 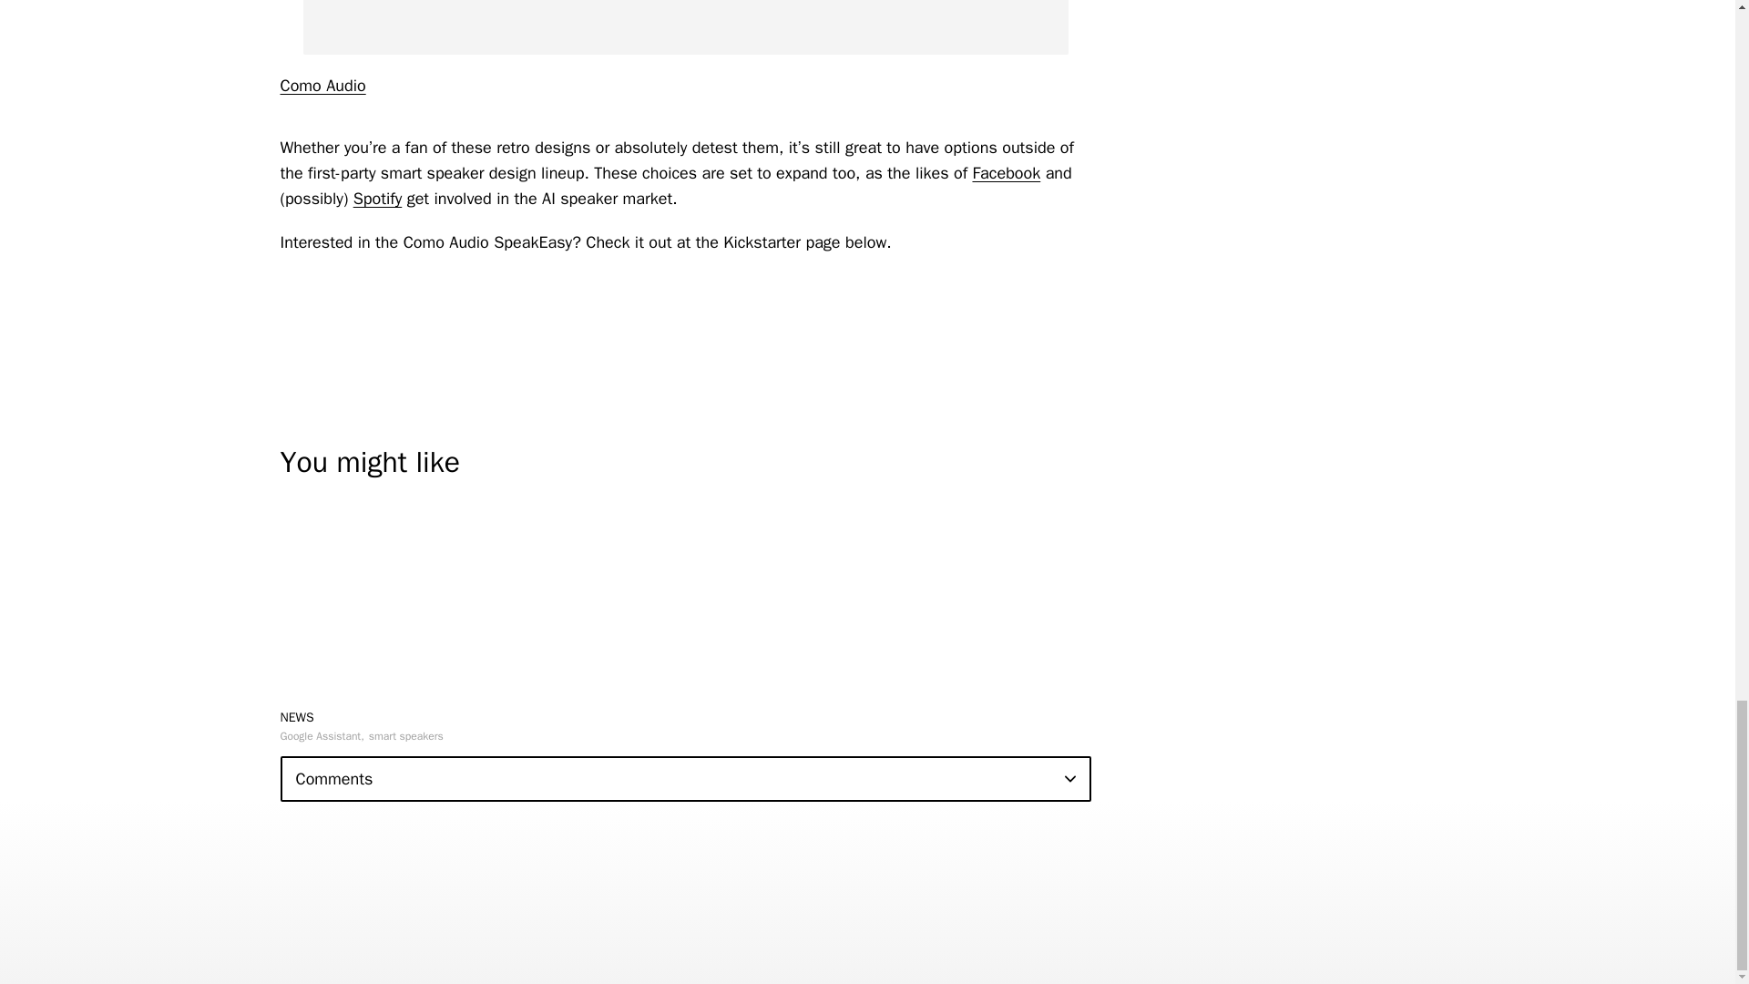 What do you see at coordinates (322, 736) in the screenshot?
I see `Google Assistant` at bounding box center [322, 736].